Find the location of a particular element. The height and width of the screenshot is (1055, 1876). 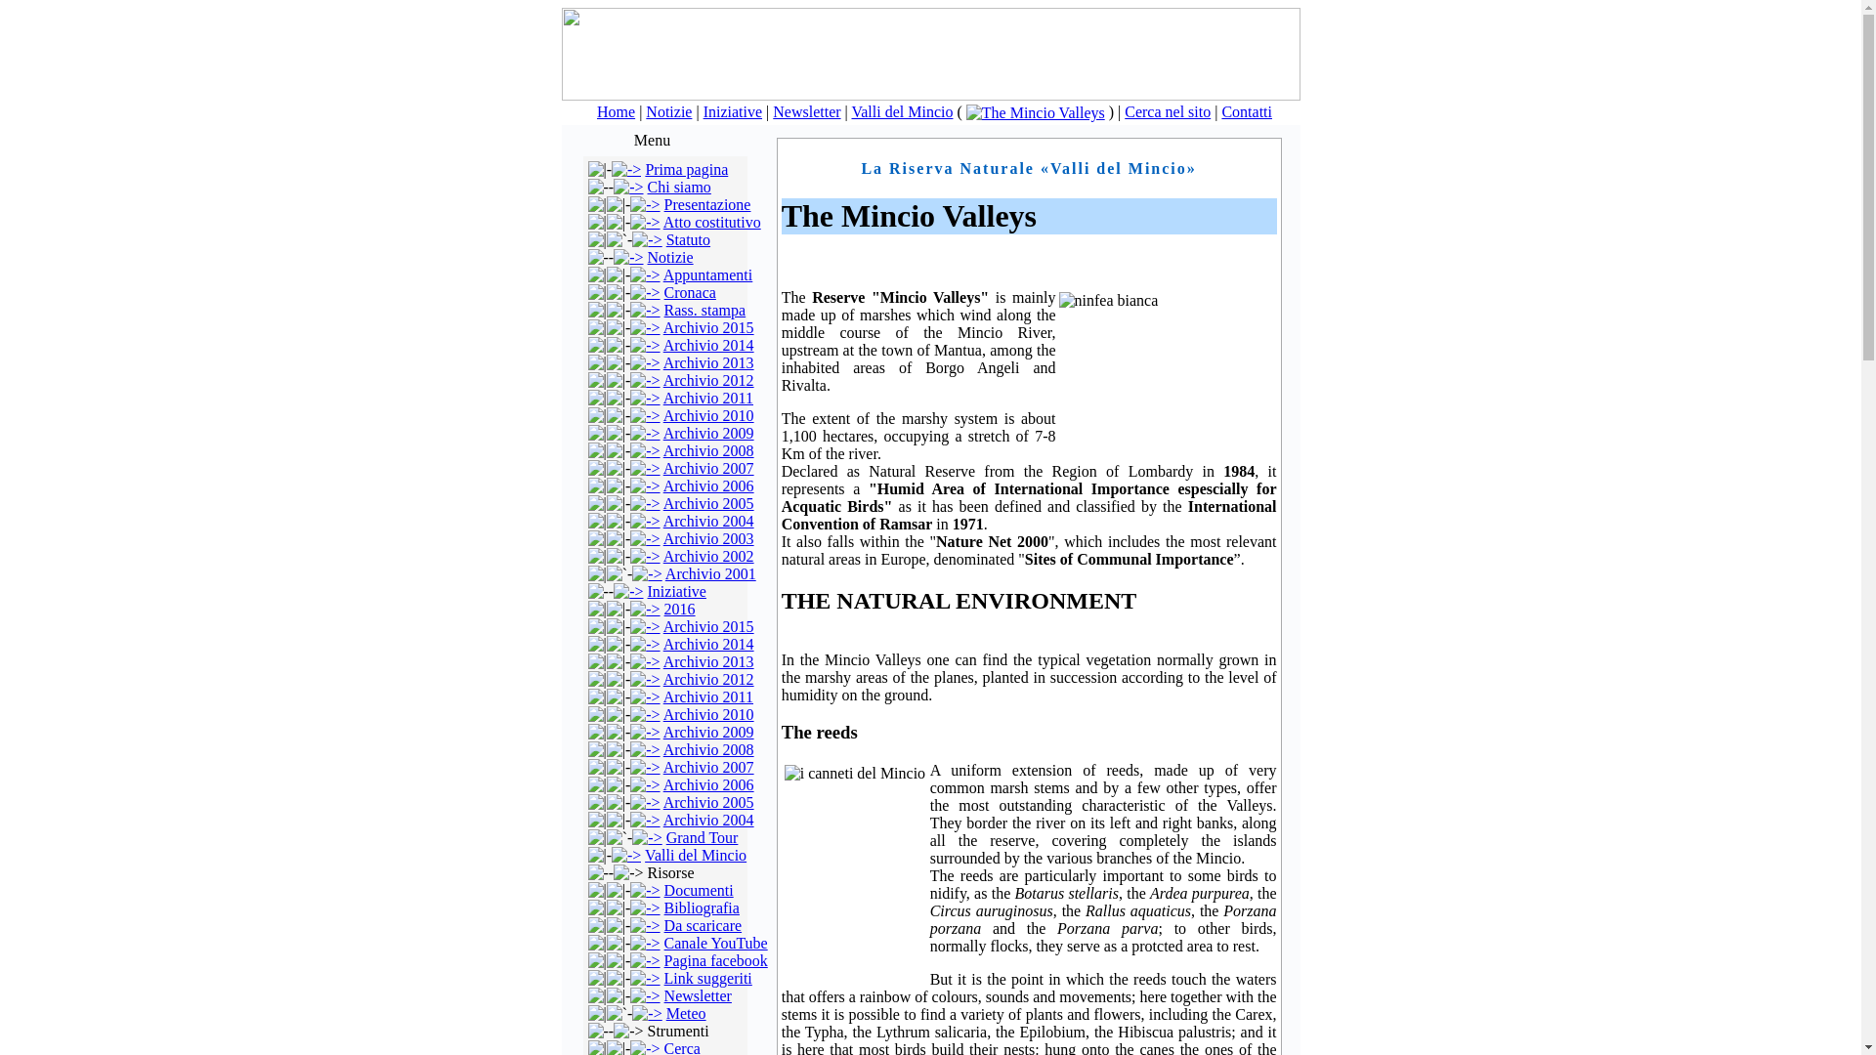

Archivio 2012 is located at coordinates (708, 381).